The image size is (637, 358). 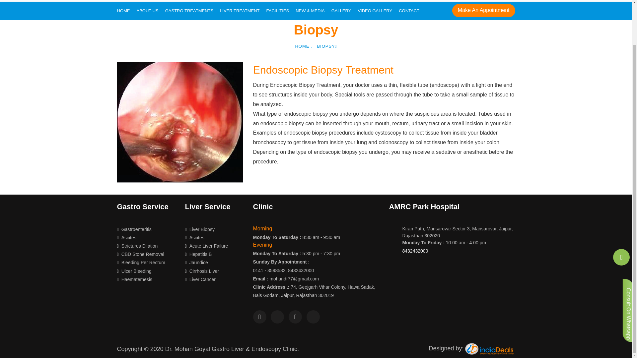 What do you see at coordinates (126, 237) in the screenshot?
I see `Ascites` at bounding box center [126, 237].